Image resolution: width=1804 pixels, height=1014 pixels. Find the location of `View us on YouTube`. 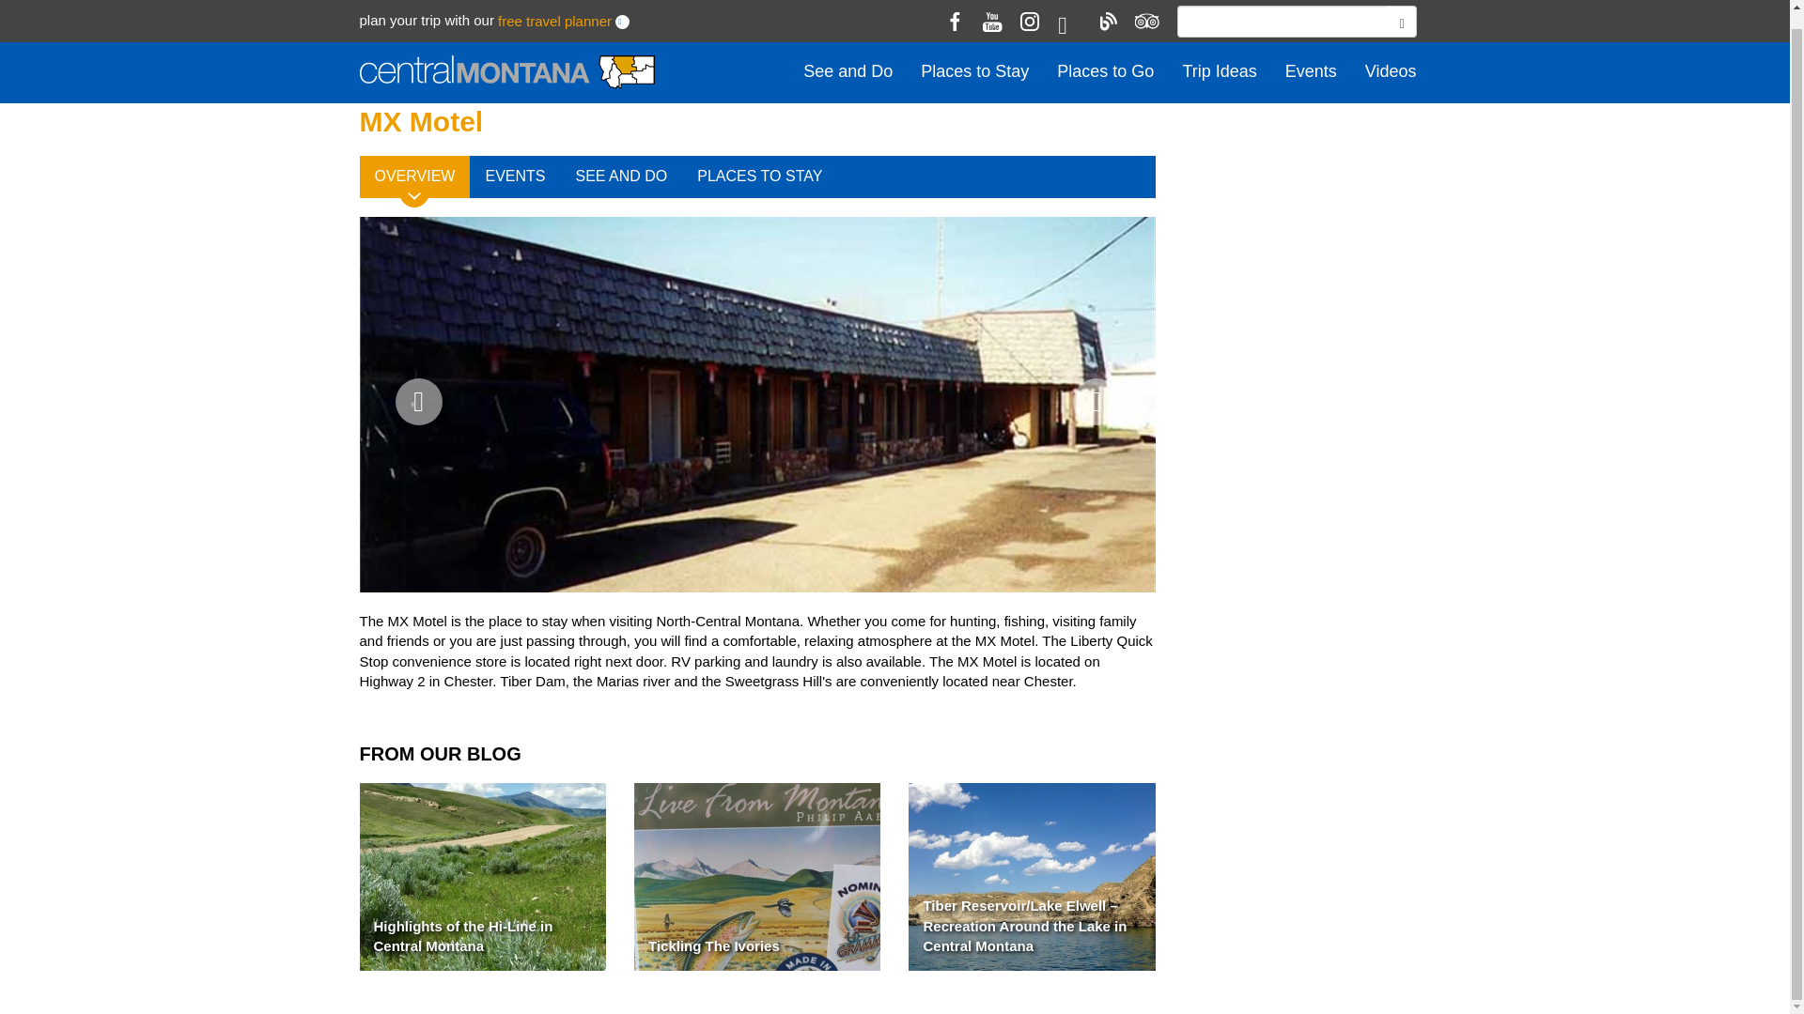

View us on YouTube is located at coordinates (992, 9).